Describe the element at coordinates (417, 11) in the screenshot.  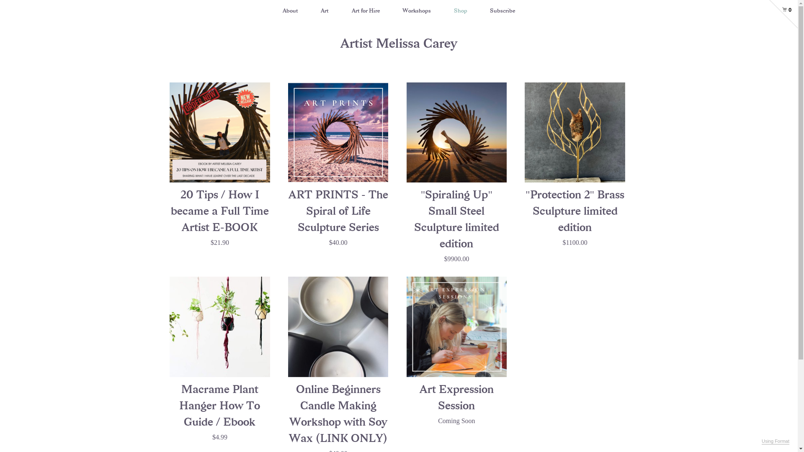
I see `Workshops` at that location.